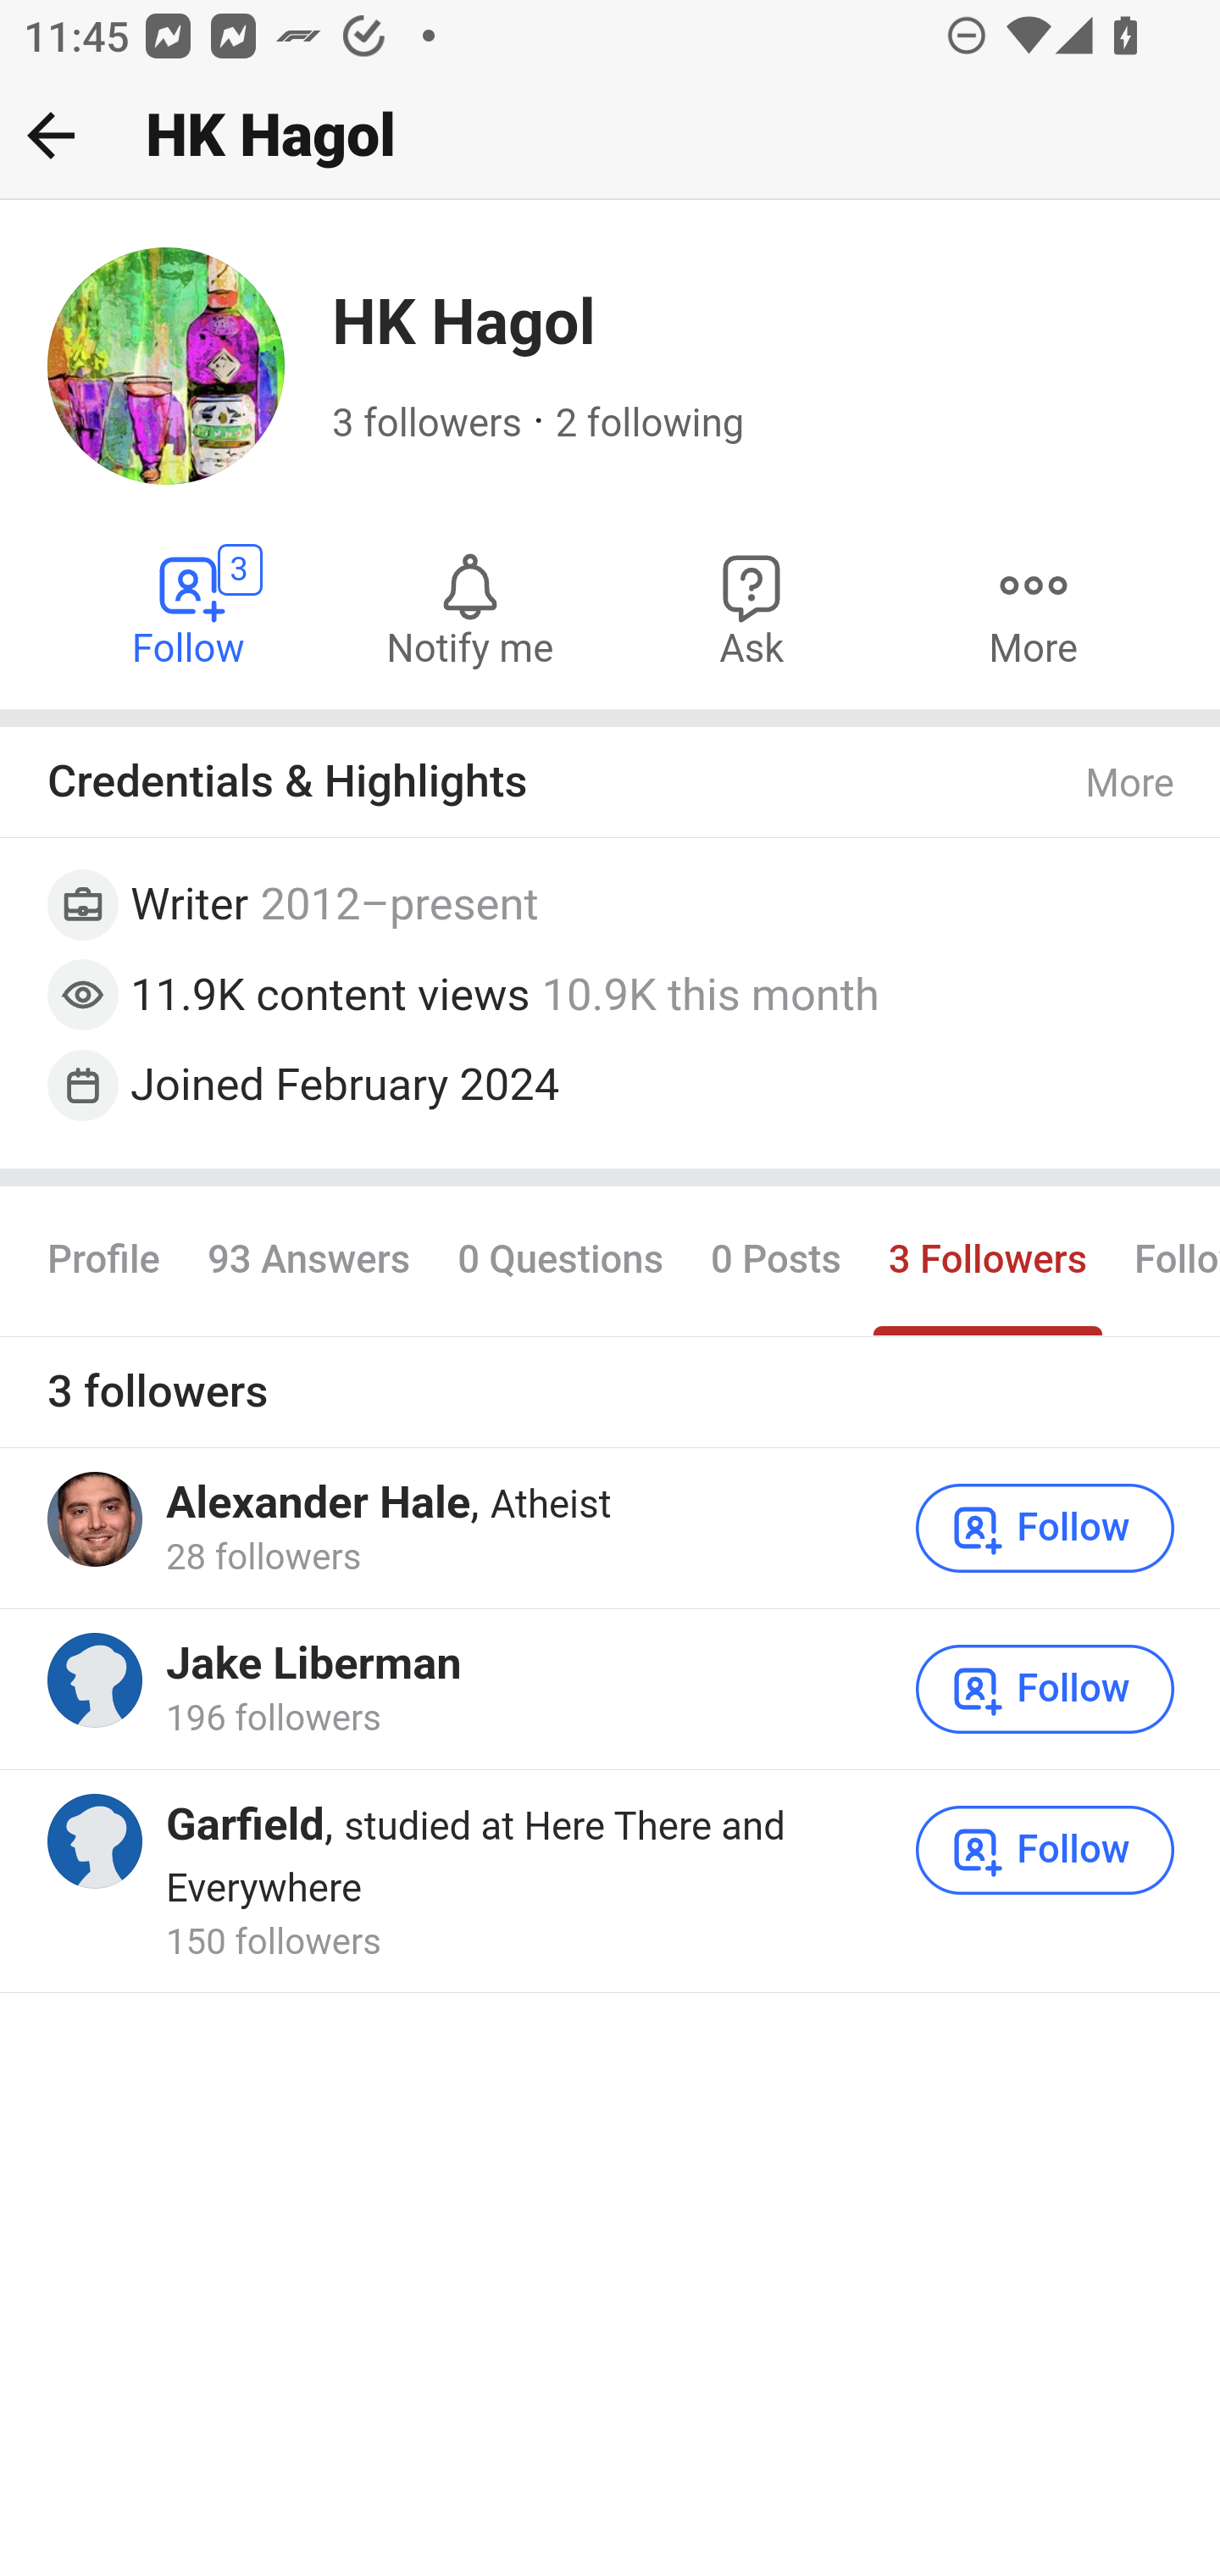 Image resolution: width=1220 pixels, height=2576 pixels. Describe the element at coordinates (469, 608) in the screenshot. I see `Notify me` at that location.